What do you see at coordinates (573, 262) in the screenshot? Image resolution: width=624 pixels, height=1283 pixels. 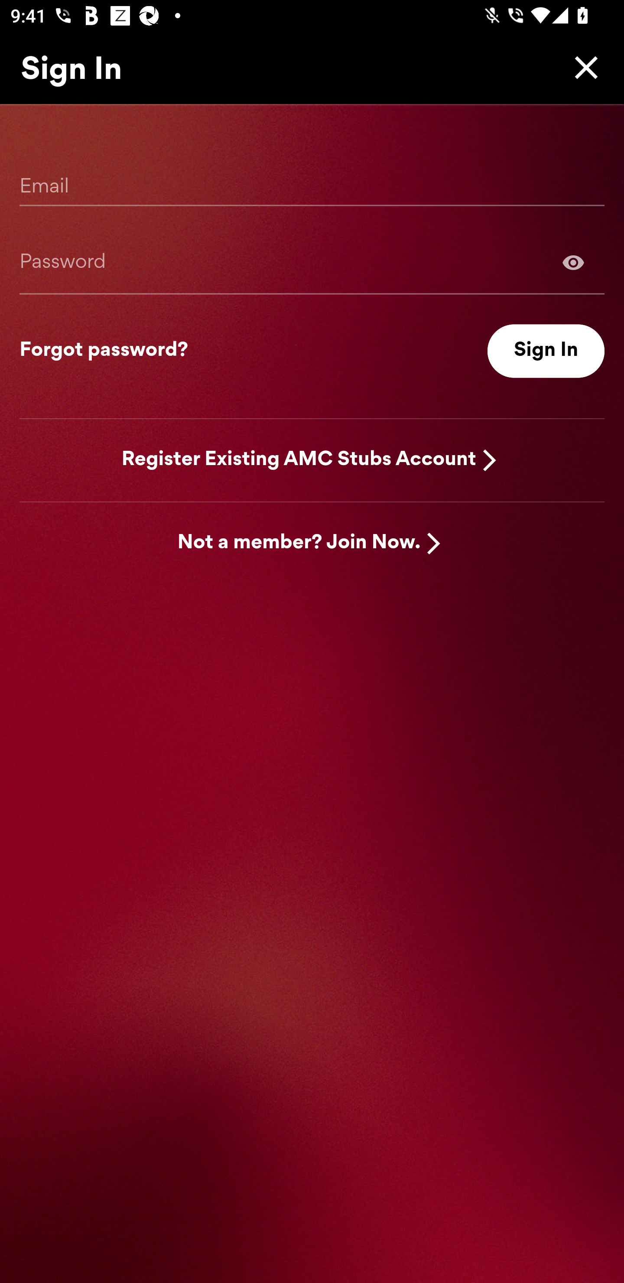 I see `Show Password` at bounding box center [573, 262].